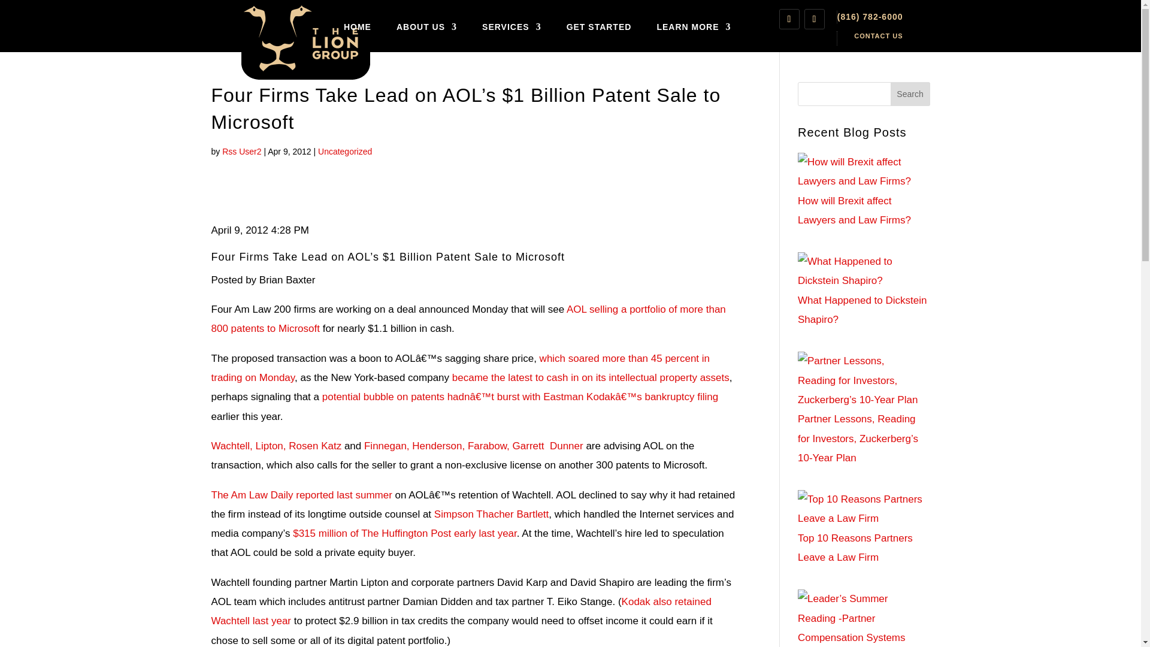  What do you see at coordinates (241, 152) in the screenshot?
I see `Posts by Rss User2` at bounding box center [241, 152].